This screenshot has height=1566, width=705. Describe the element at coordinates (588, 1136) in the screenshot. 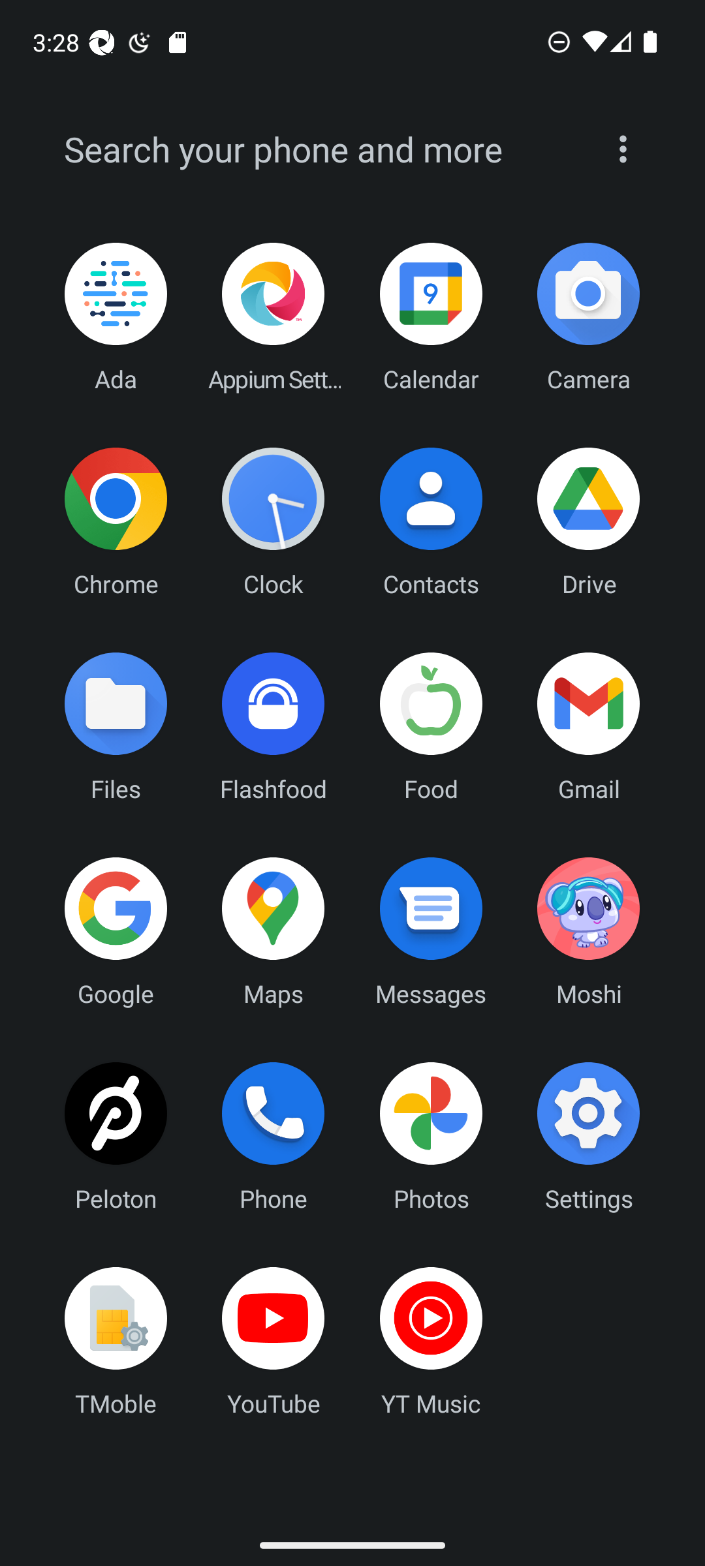

I see `Settings` at that location.